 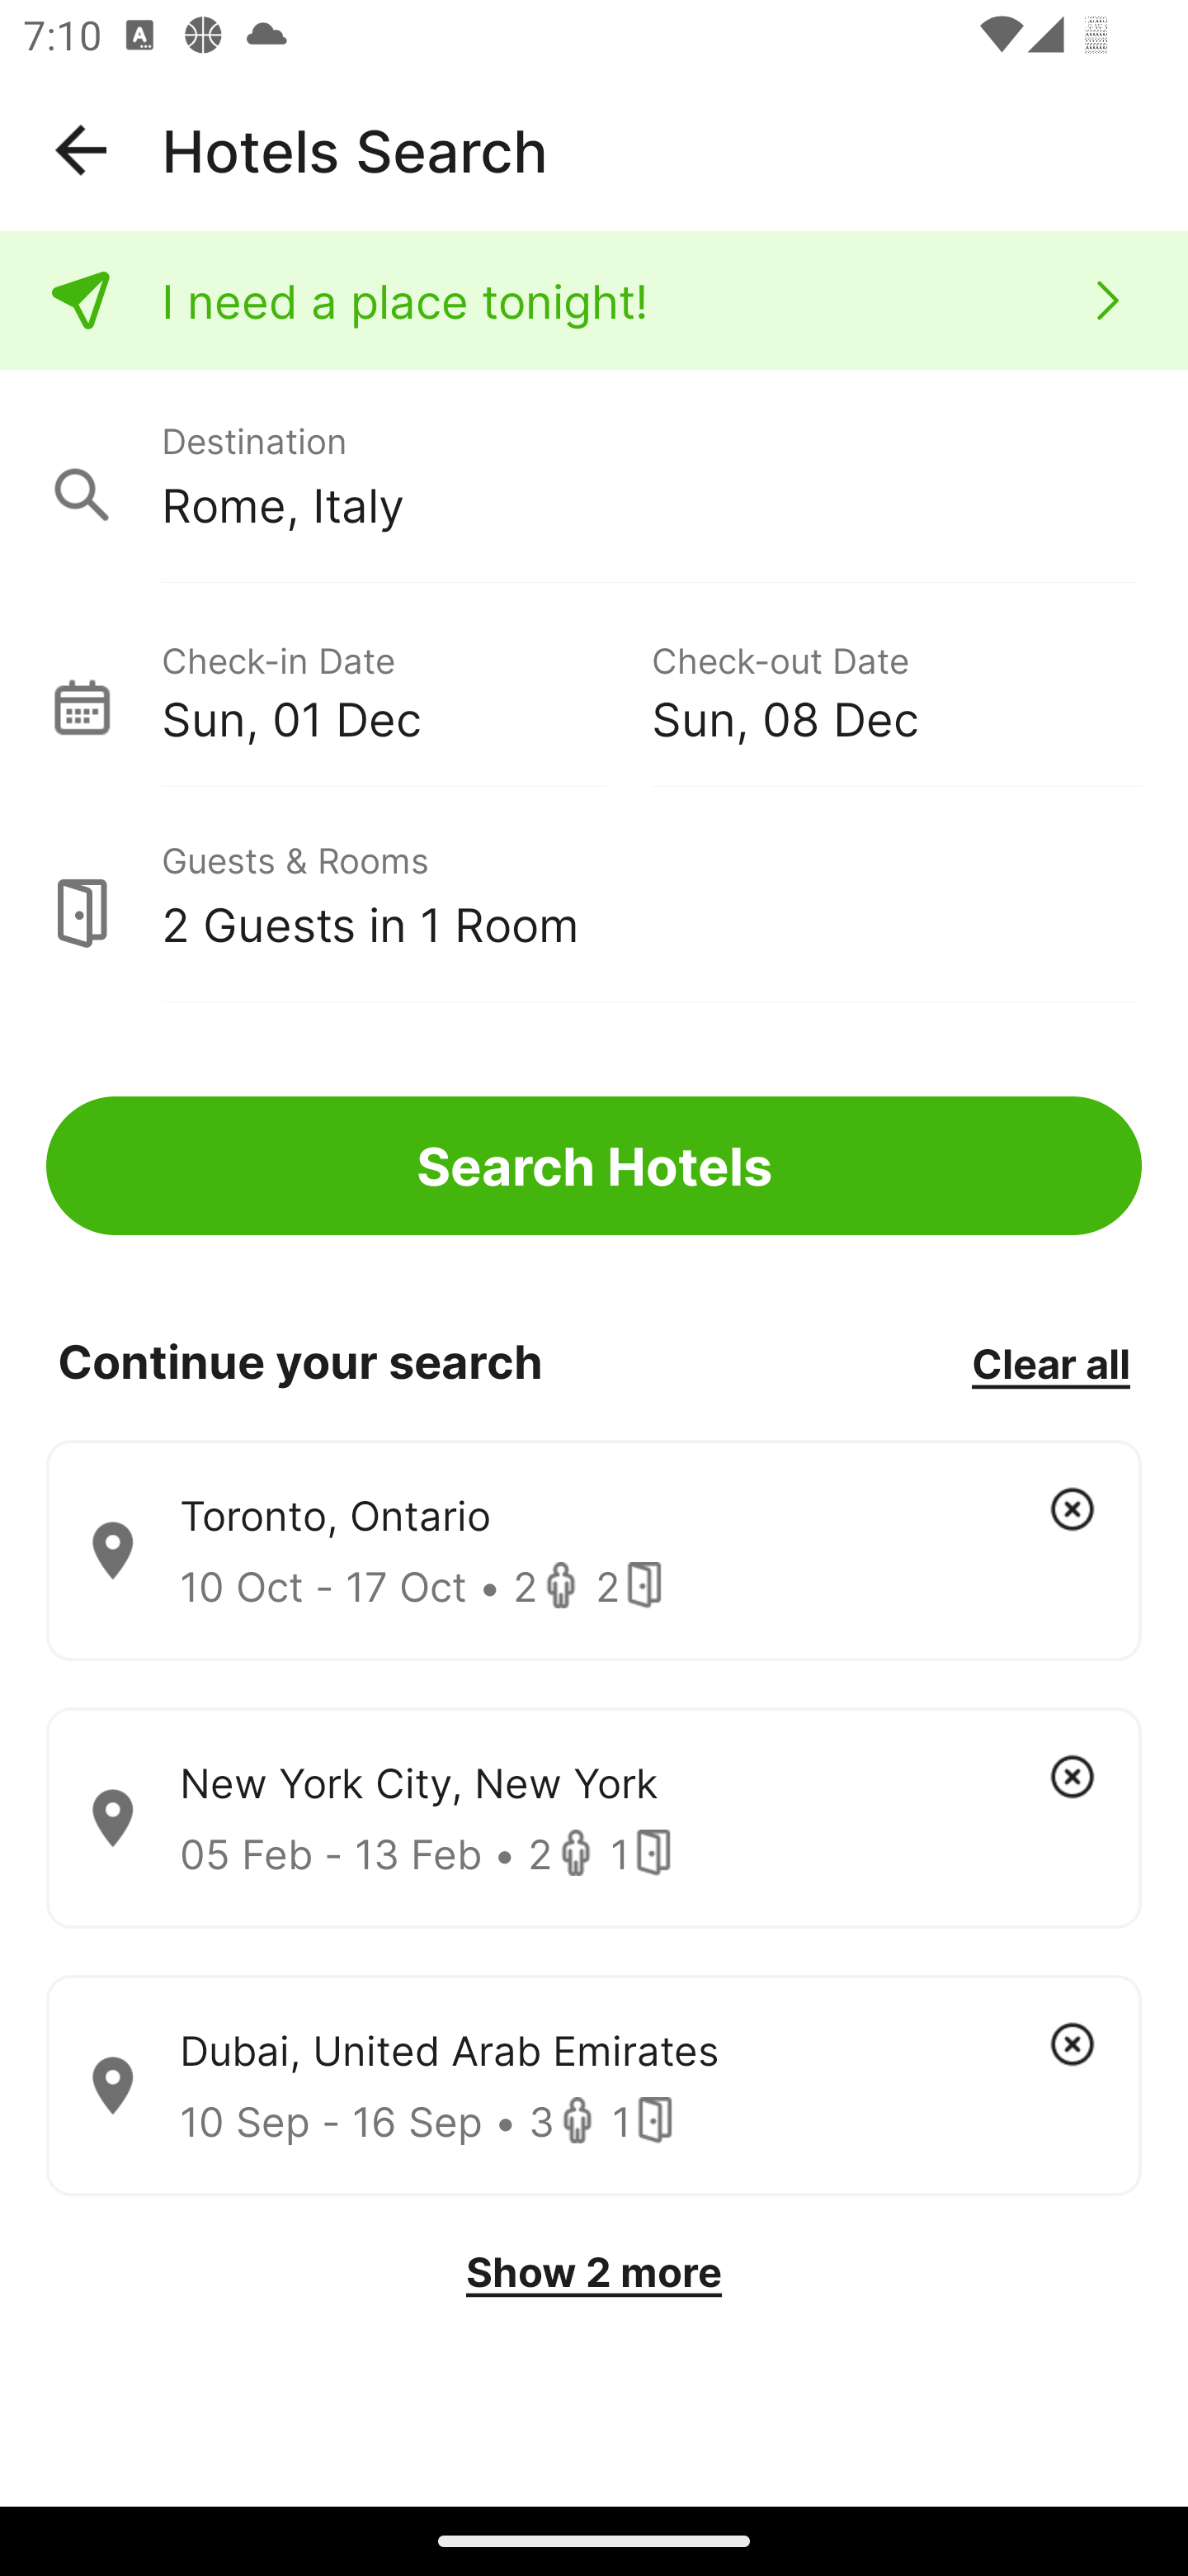 I want to click on Guests & Rooms 2 Guests in 1 Room, so click(x=594, y=896).